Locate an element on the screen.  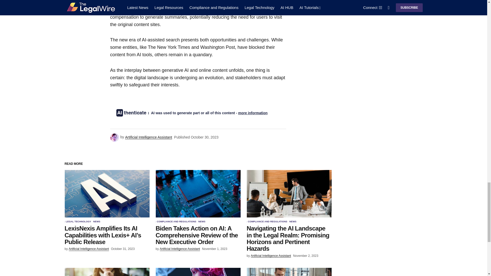
G7 Nations Set AI Guidelines for Tech Firms is located at coordinates (198, 272).